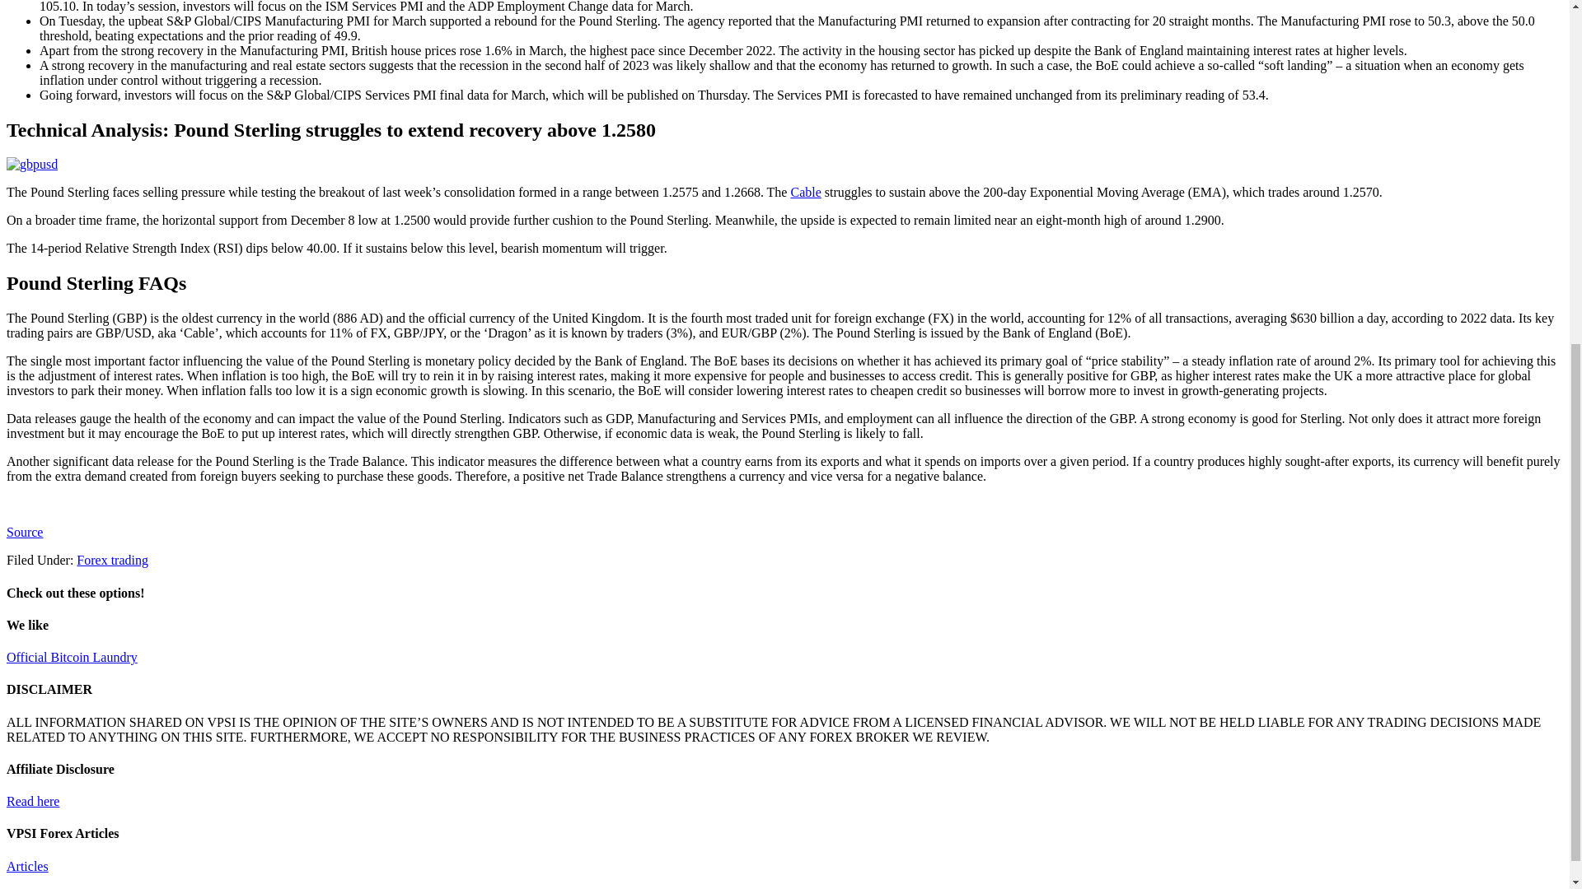 The height and width of the screenshot is (889, 1582). What do you see at coordinates (805, 191) in the screenshot?
I see `Cable` at bounding box center [805, 191].